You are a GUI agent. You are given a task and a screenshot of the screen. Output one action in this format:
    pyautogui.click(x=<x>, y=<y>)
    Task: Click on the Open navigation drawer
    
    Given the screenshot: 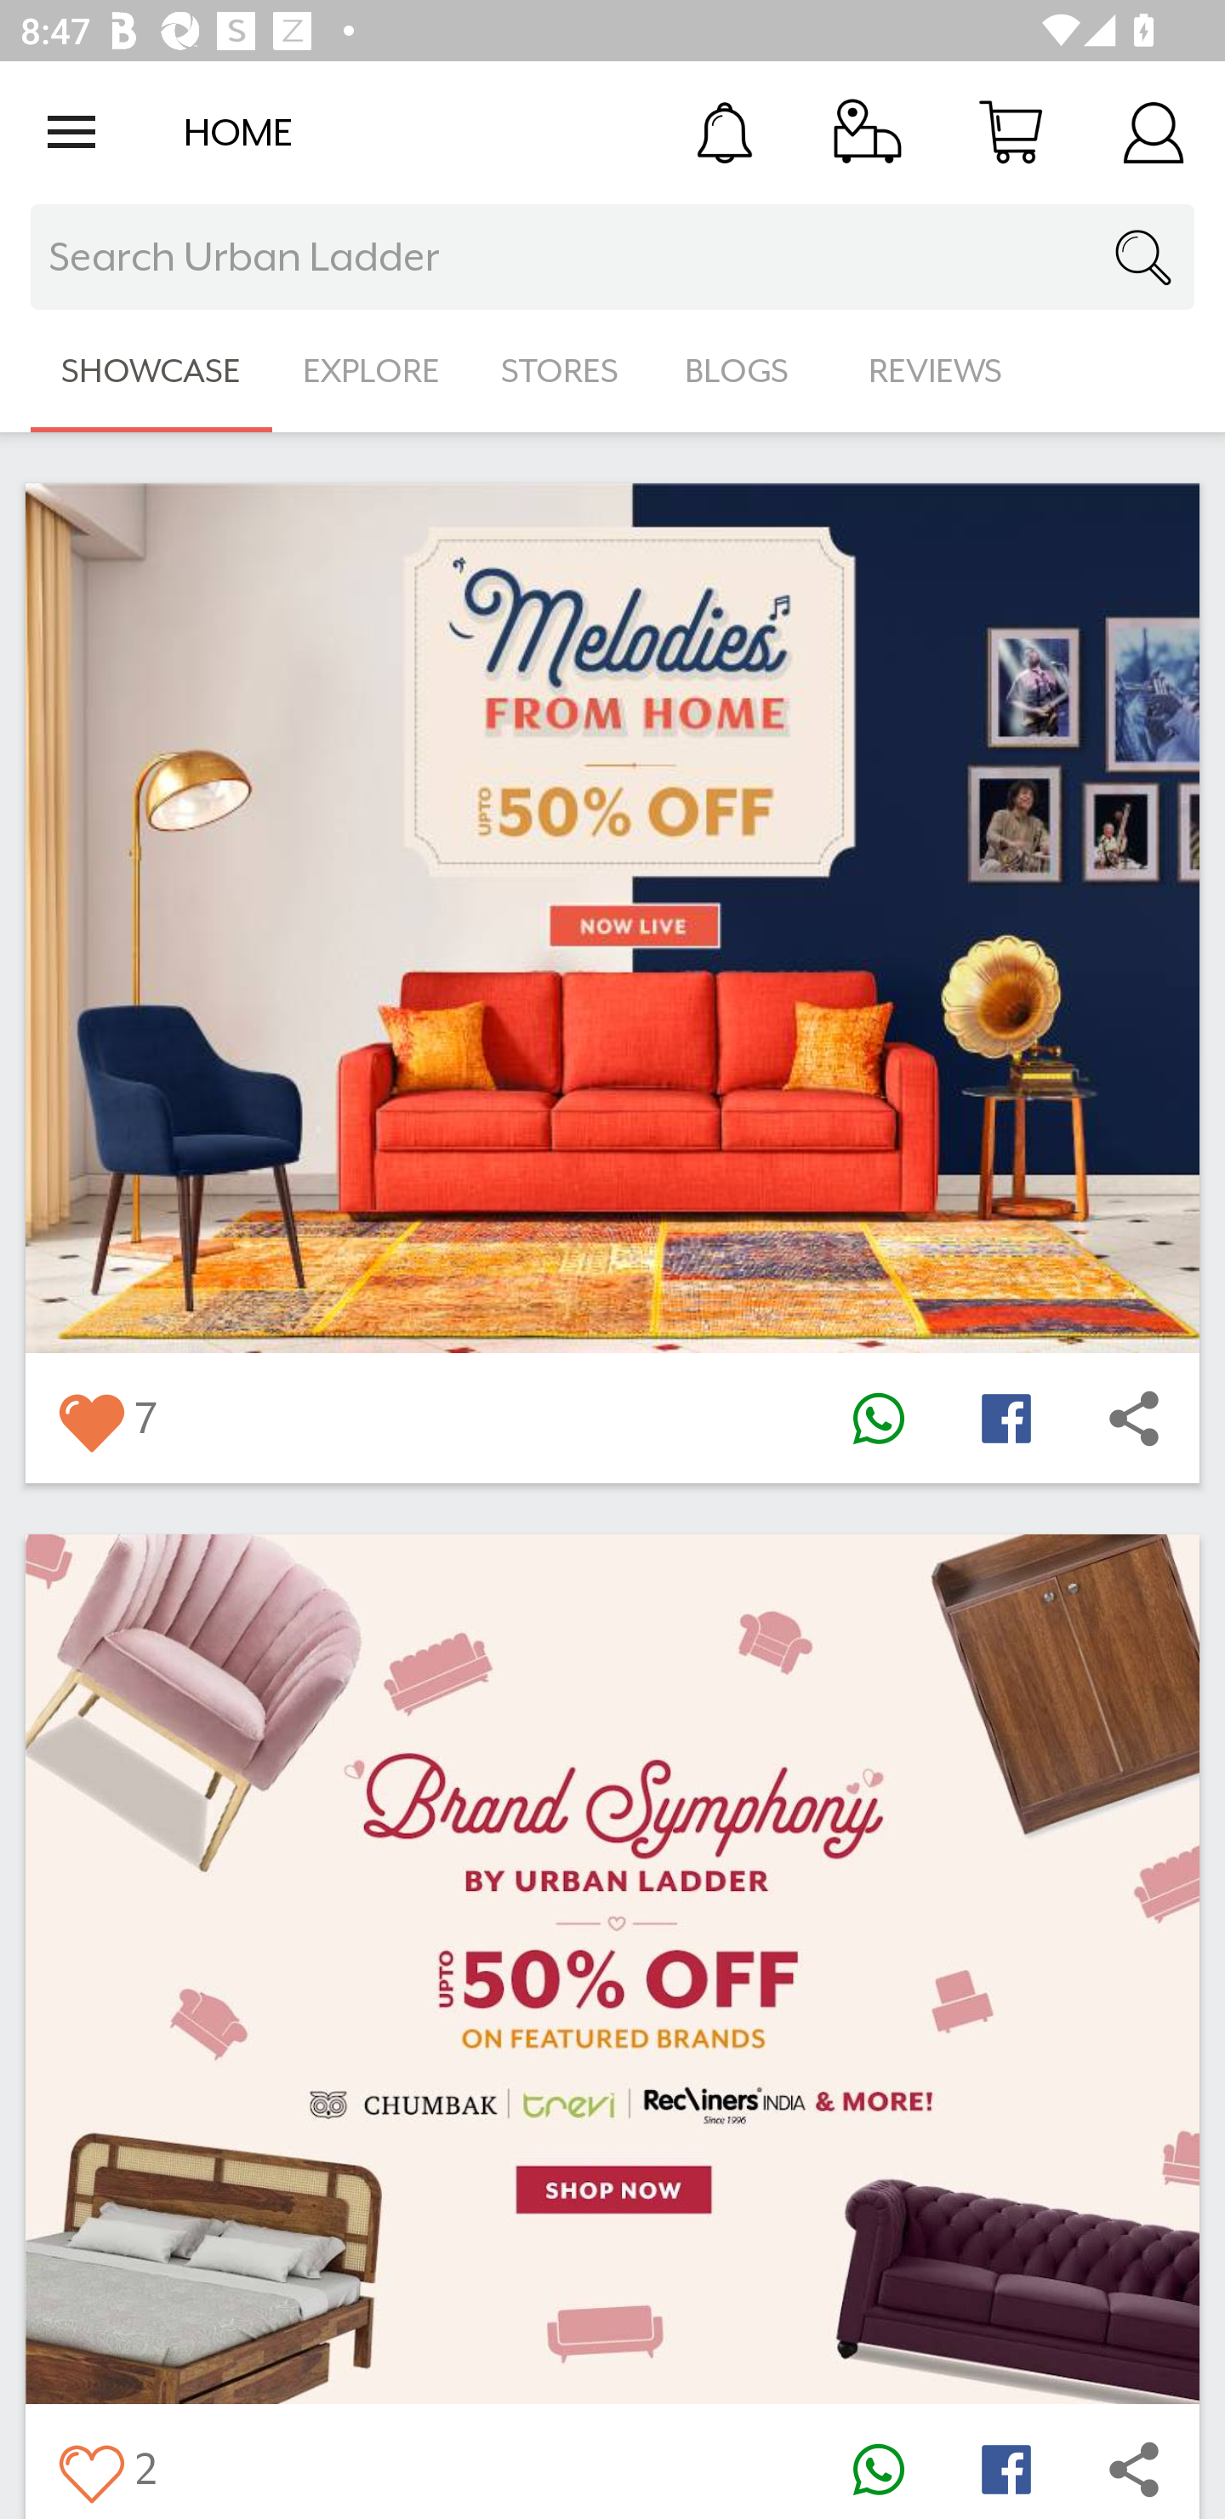 What is the action you would take?
    pyautogui.click(x=71, y=132)
    